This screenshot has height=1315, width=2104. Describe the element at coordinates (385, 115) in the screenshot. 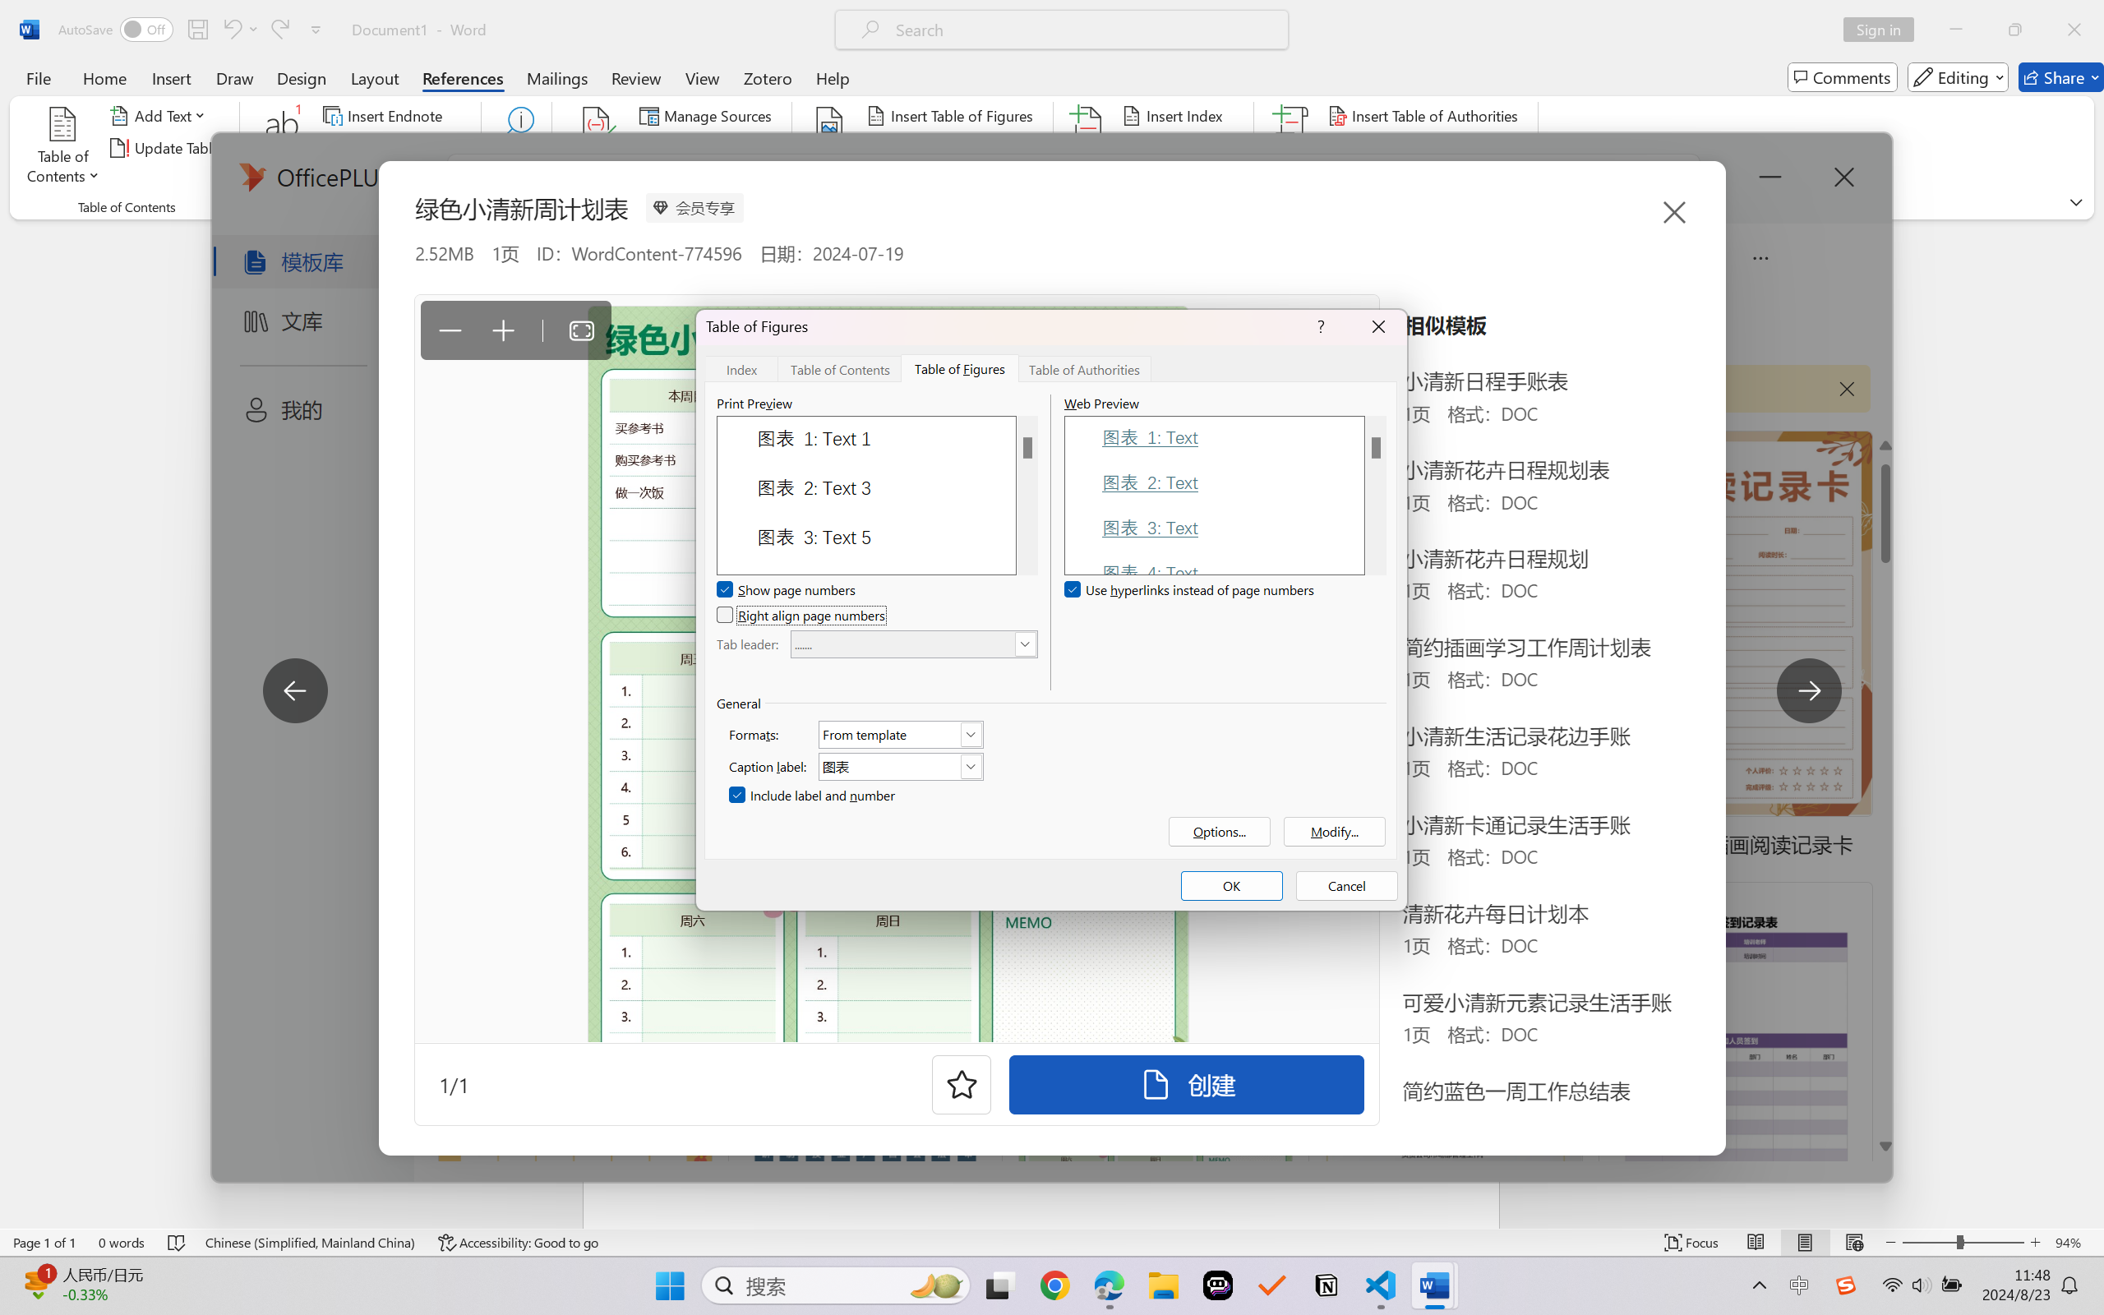

I see `Insert Endnote` at that location.